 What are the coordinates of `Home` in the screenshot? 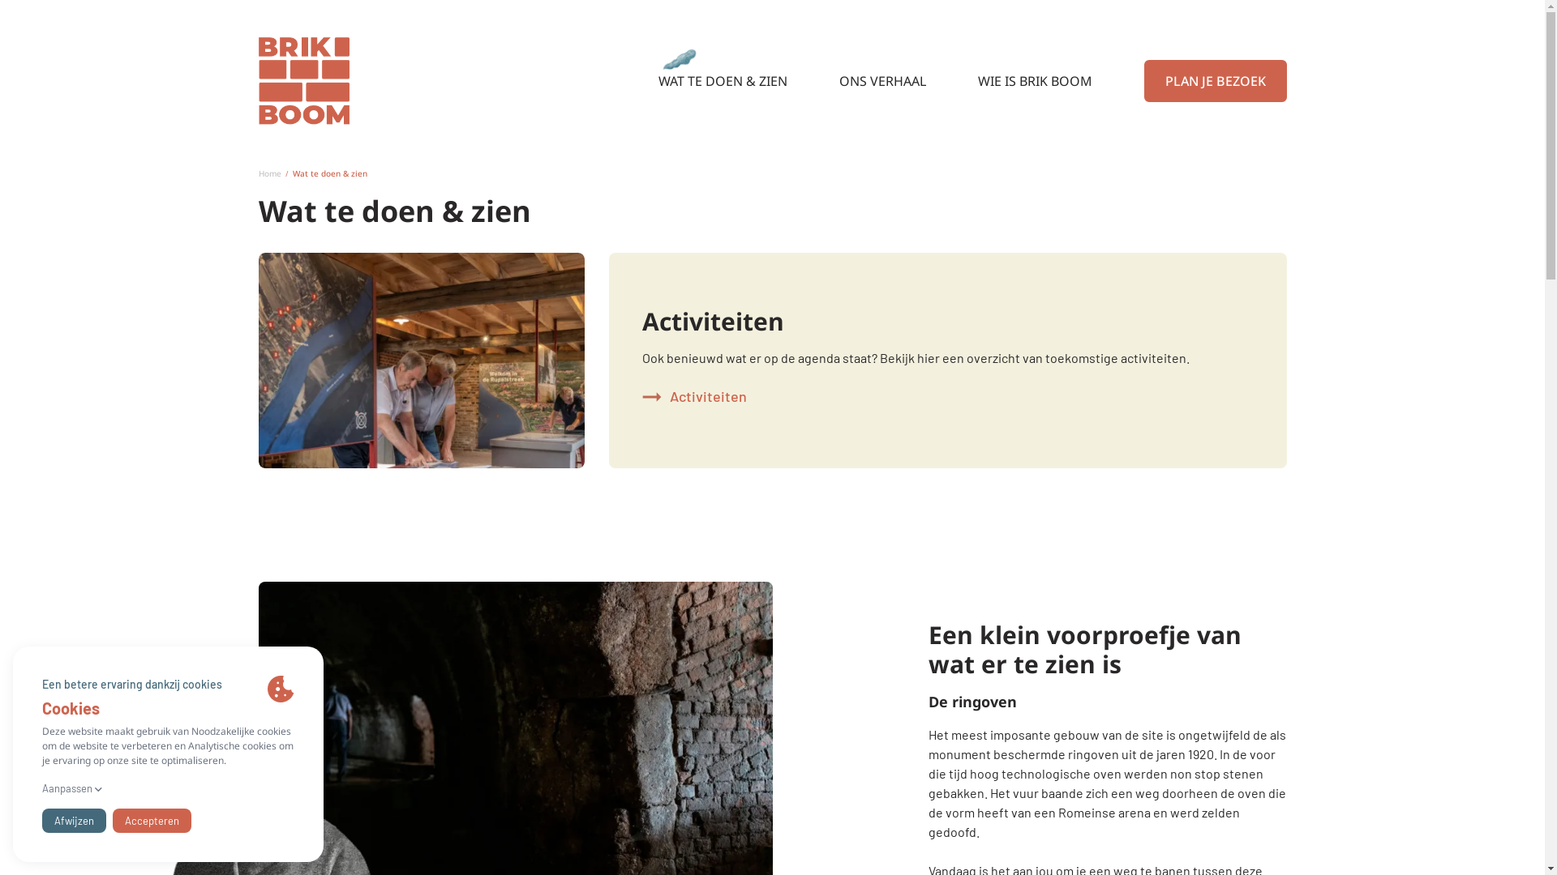 It's located at (269, 173).